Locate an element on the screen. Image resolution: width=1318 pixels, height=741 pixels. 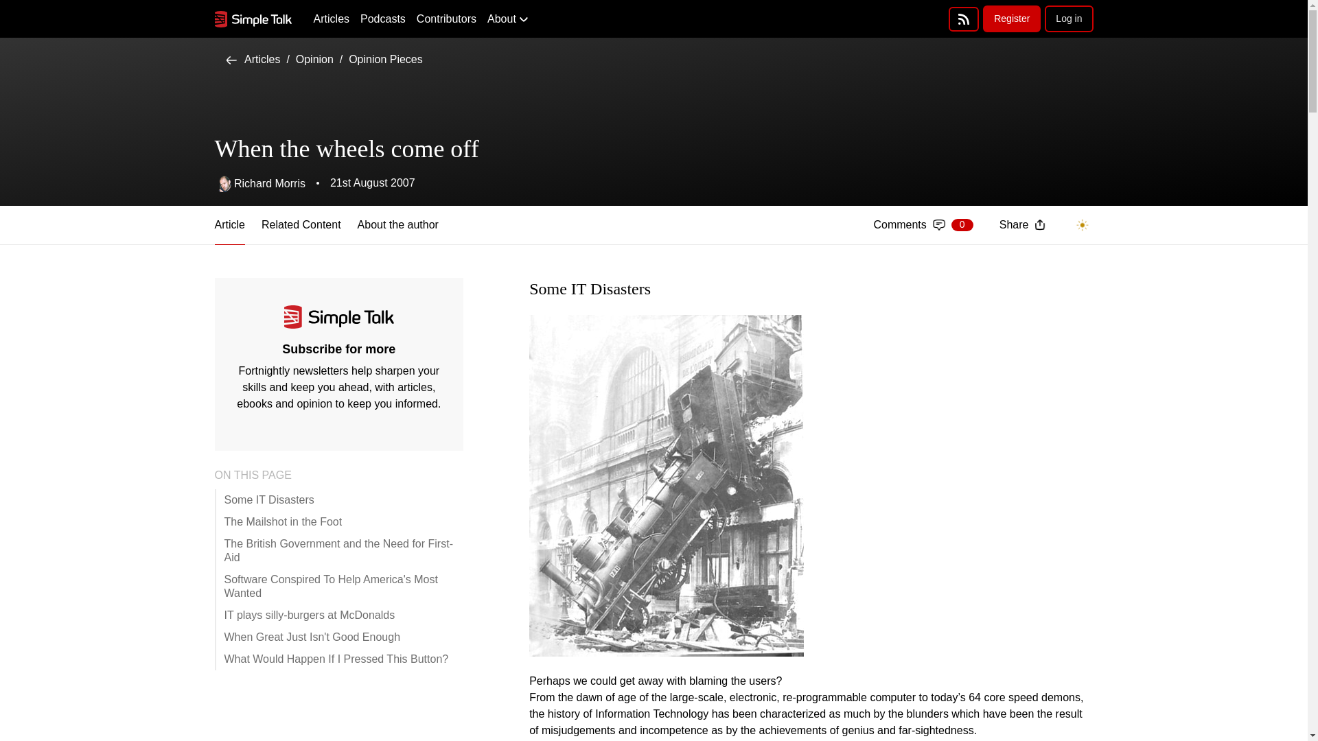
Share is located at coordinates (1021, 225).